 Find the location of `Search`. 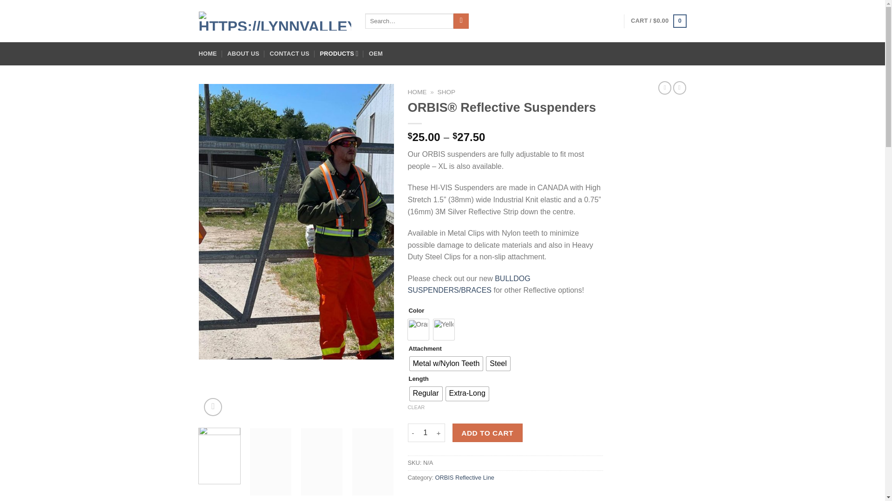

Search is located at coordinates (461, 21).